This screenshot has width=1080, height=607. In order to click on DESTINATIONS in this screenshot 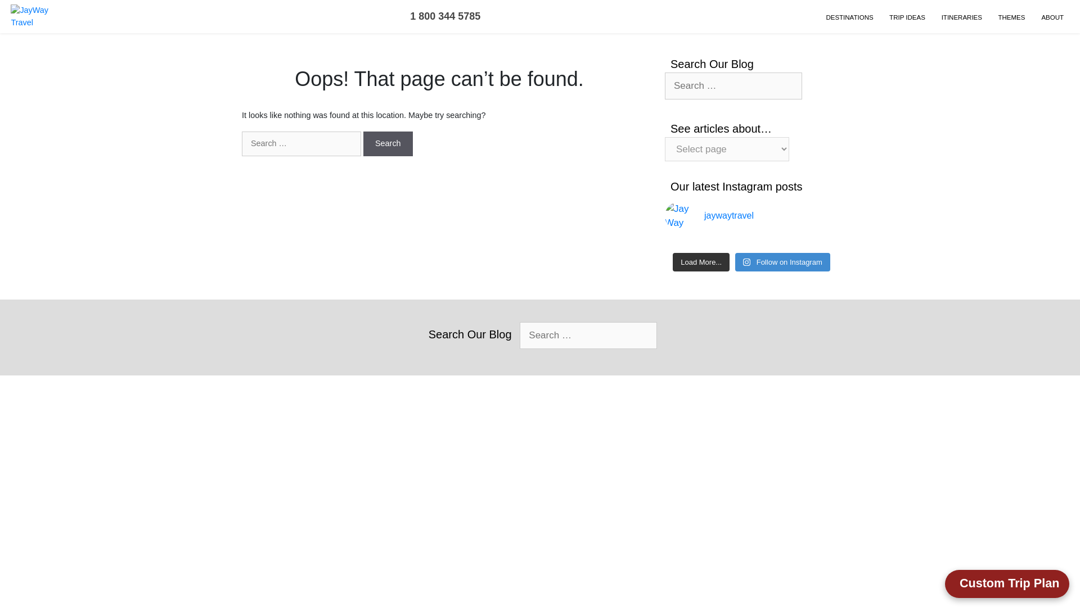, I will do `click(849, 18)`.